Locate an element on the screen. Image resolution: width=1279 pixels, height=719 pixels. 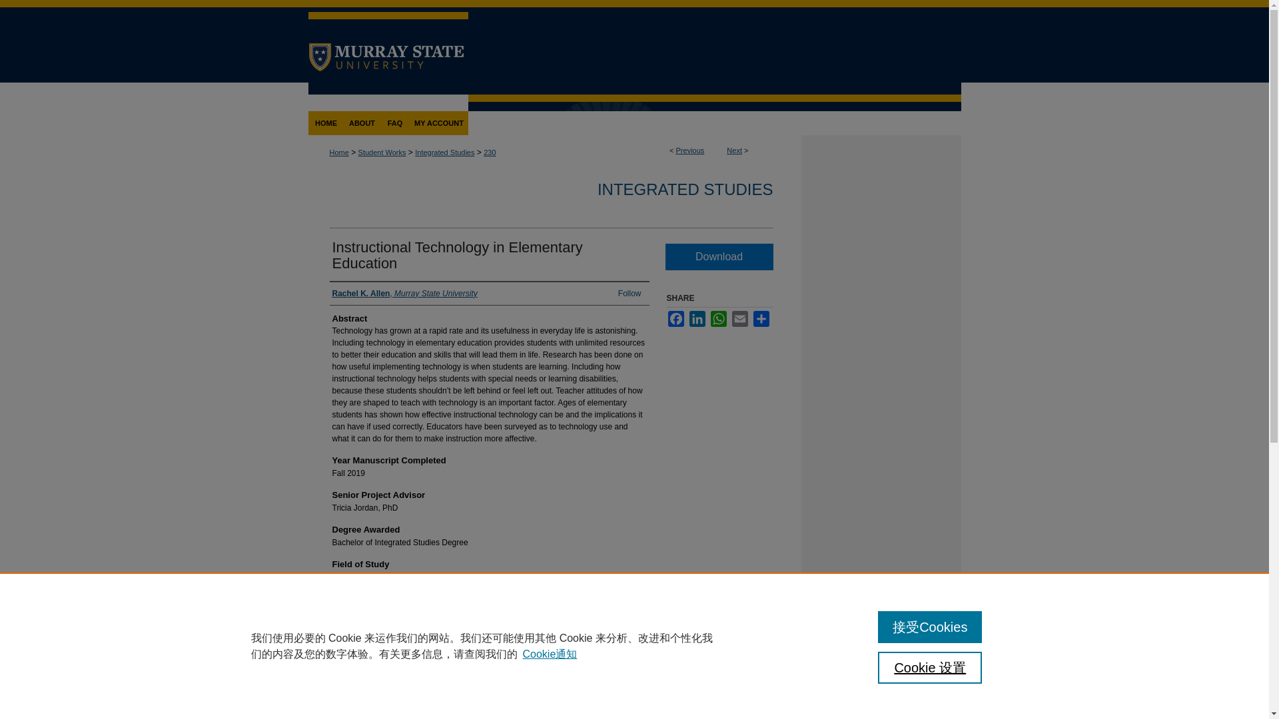
INTEGRATED STUDIES is located at coordinates (685, 189).